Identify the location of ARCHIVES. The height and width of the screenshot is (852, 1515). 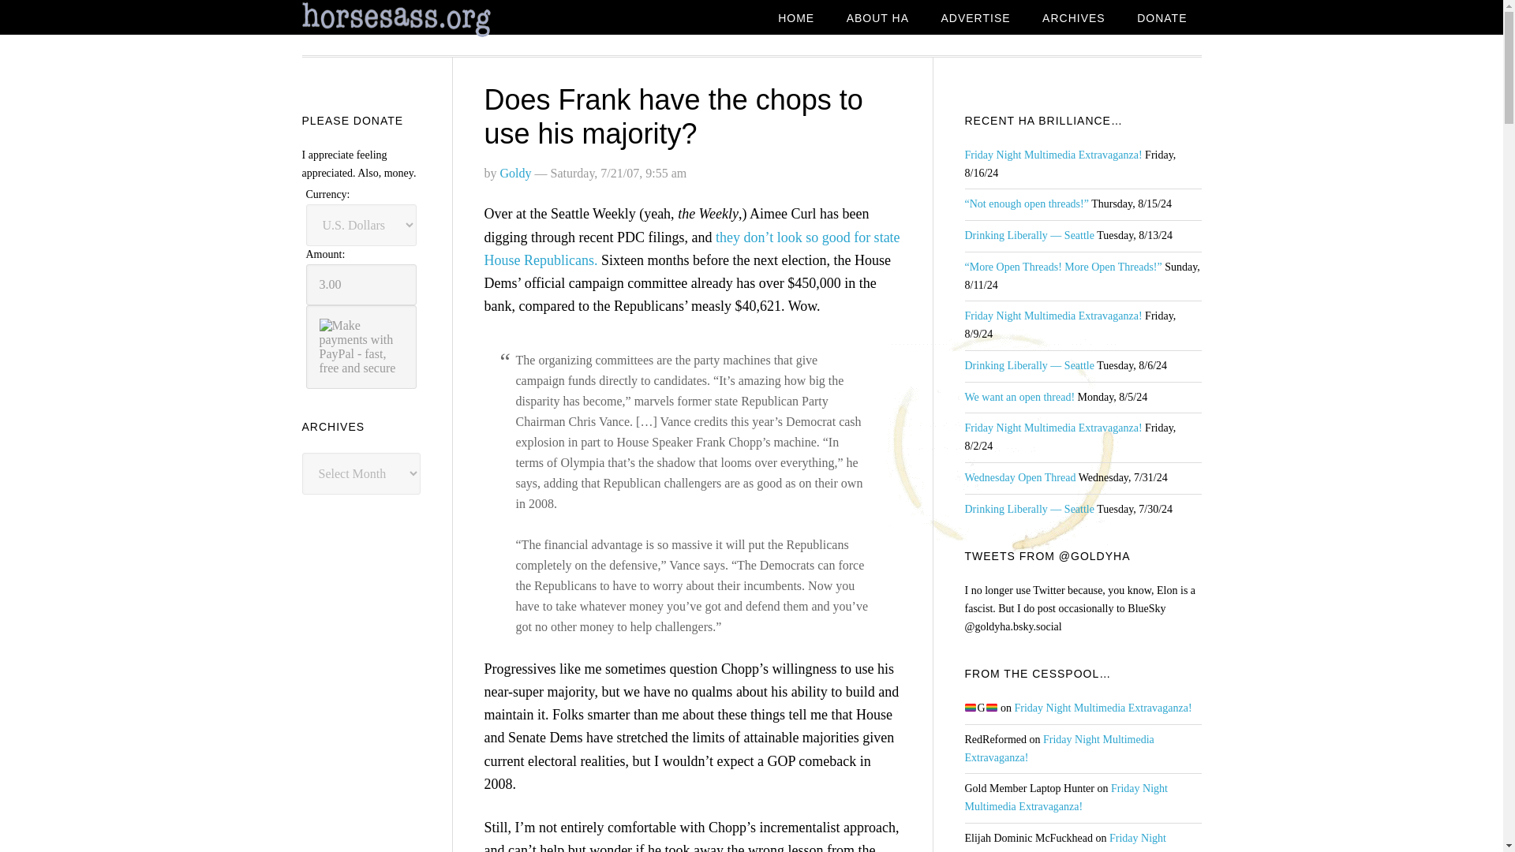
(1073, 19).